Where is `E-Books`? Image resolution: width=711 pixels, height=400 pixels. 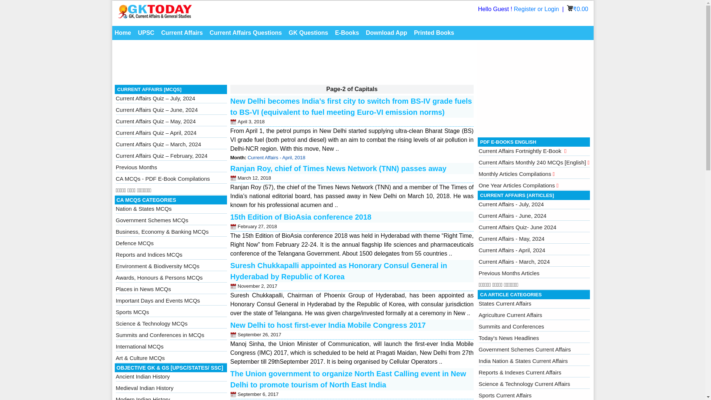
E-Books is located at coordinates (347, 33).